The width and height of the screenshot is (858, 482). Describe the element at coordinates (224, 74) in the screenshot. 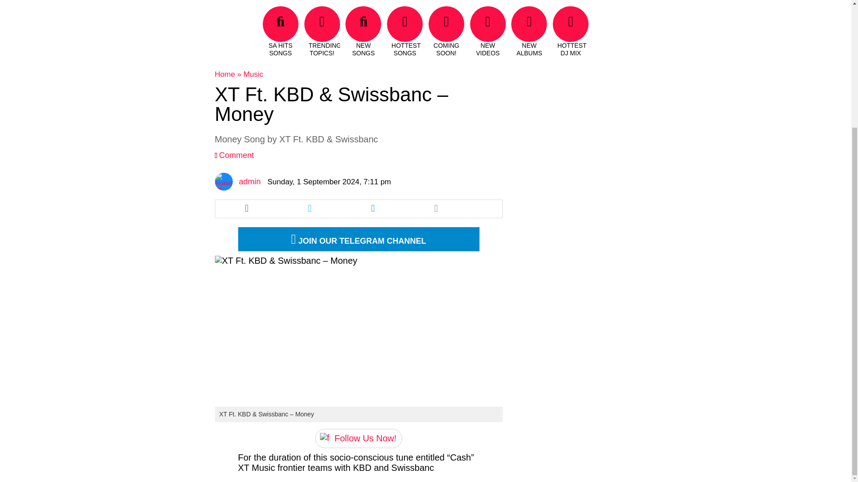

I see `Home` at that location.